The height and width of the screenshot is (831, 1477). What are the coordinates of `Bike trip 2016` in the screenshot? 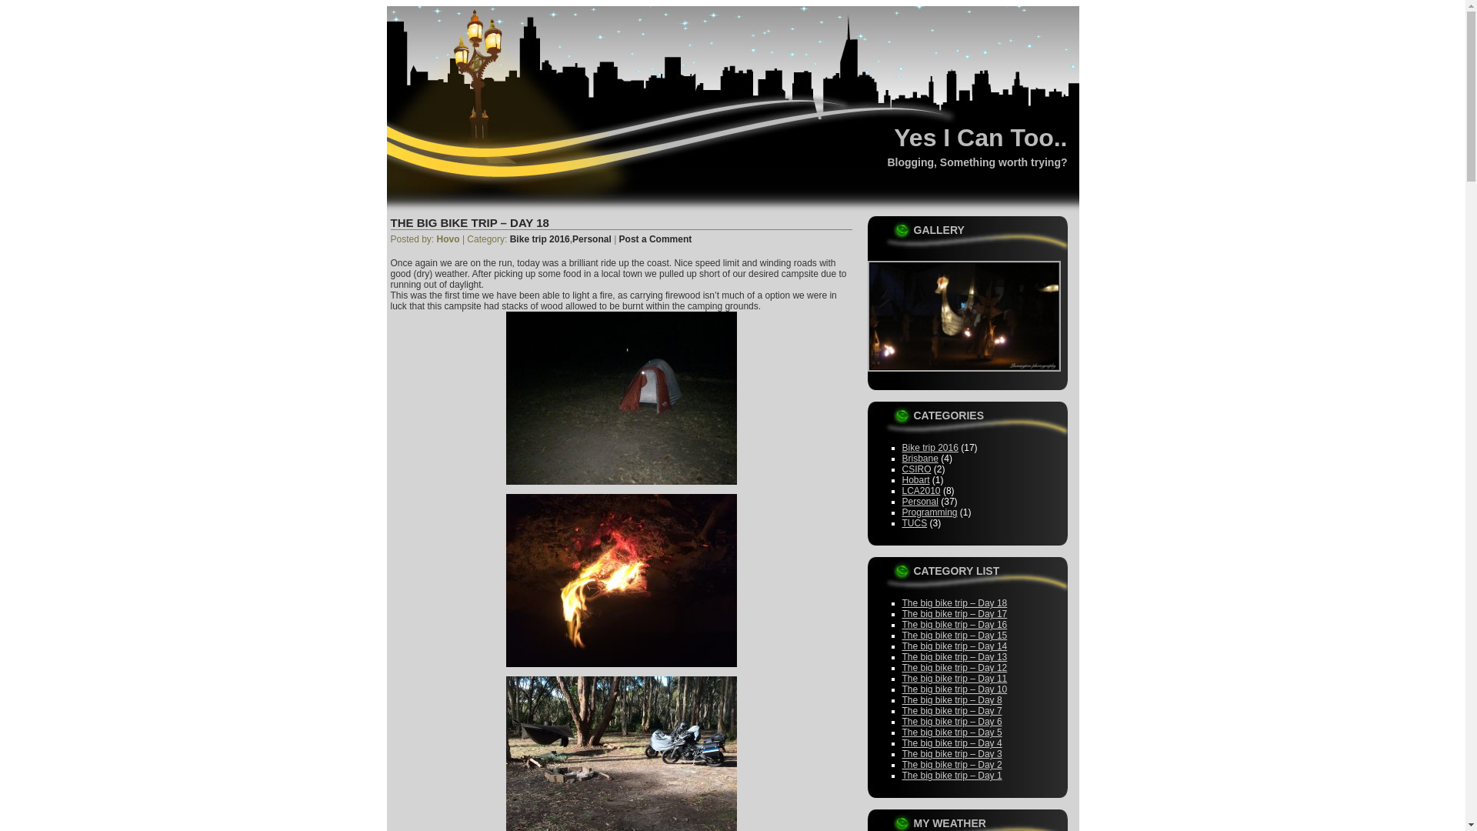 It's located at (540, 239).